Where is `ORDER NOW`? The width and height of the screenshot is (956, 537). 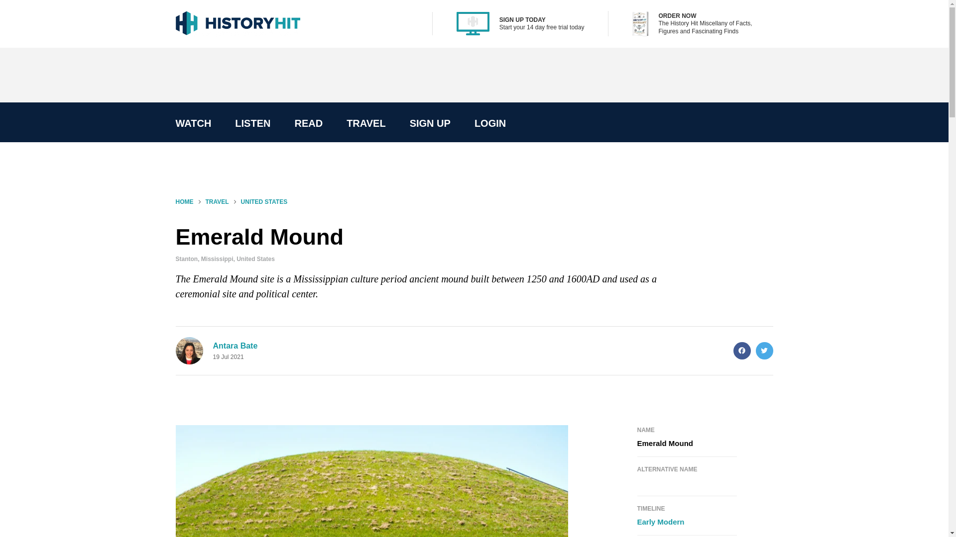
ORDER NOW is located at coordinates (677, 15).